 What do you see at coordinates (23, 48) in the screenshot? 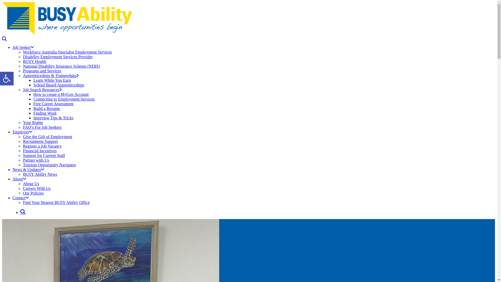
I see `Job Seeker` at bounding box center [23, 48].